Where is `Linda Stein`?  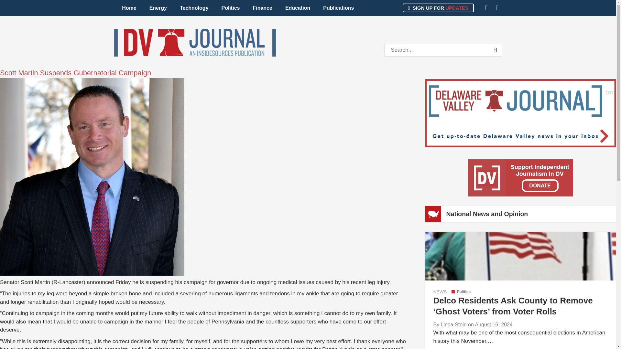
Linda Stein is located at coordinates (454, 324).